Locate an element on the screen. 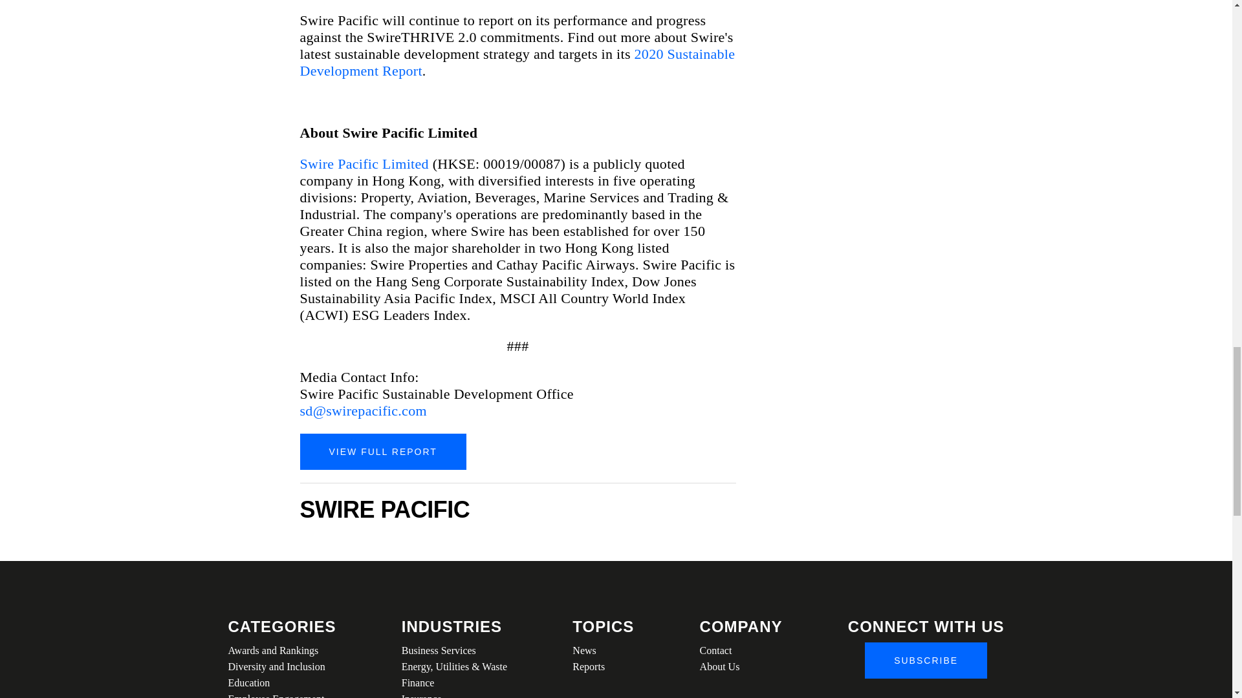  2020 Sustainable Development Report is located at coordinates (517, 62).